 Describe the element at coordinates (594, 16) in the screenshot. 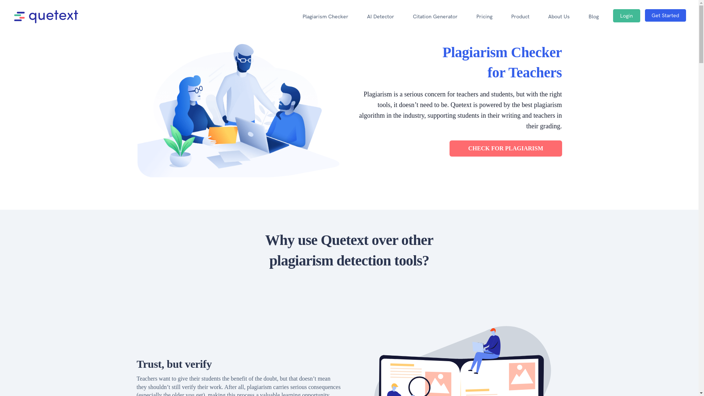

I see `Blog` at that location.